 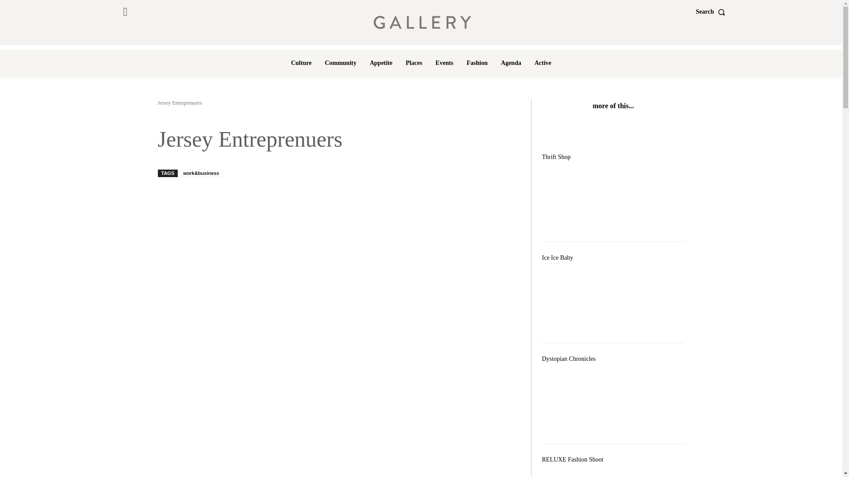 What do you see at coordinates (543, 63) in the screenshot?
I see `Active` at bounding box center [543, 63].